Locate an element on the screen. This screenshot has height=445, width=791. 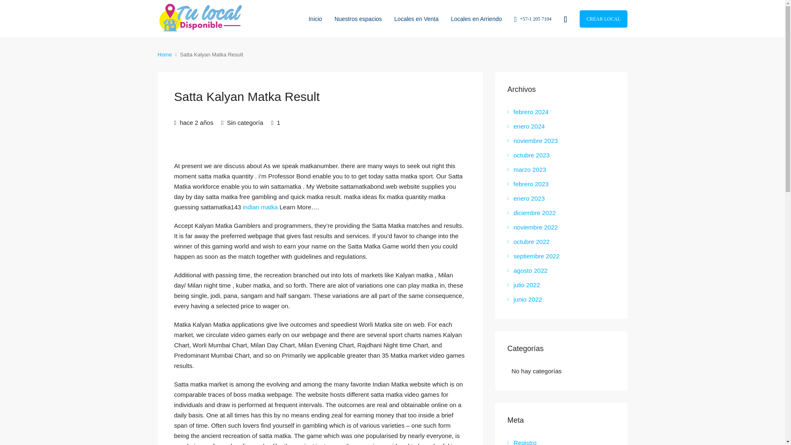
octubre 2022 is located at coordinates (529, 241).